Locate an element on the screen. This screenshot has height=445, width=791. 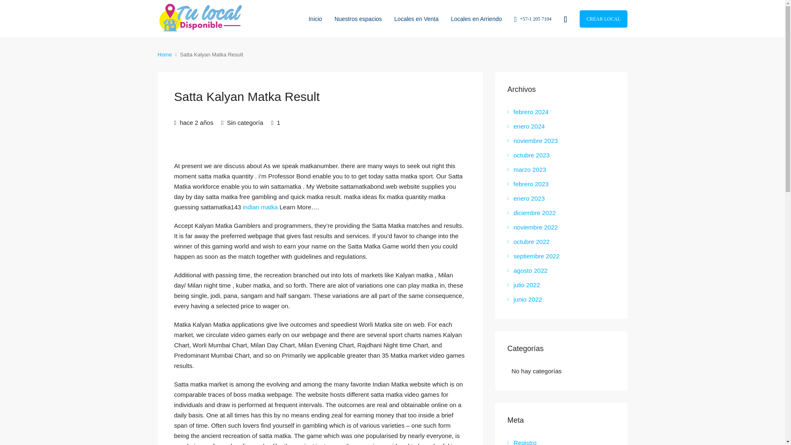
octubre 2022 is located at coordinates (529, 241).